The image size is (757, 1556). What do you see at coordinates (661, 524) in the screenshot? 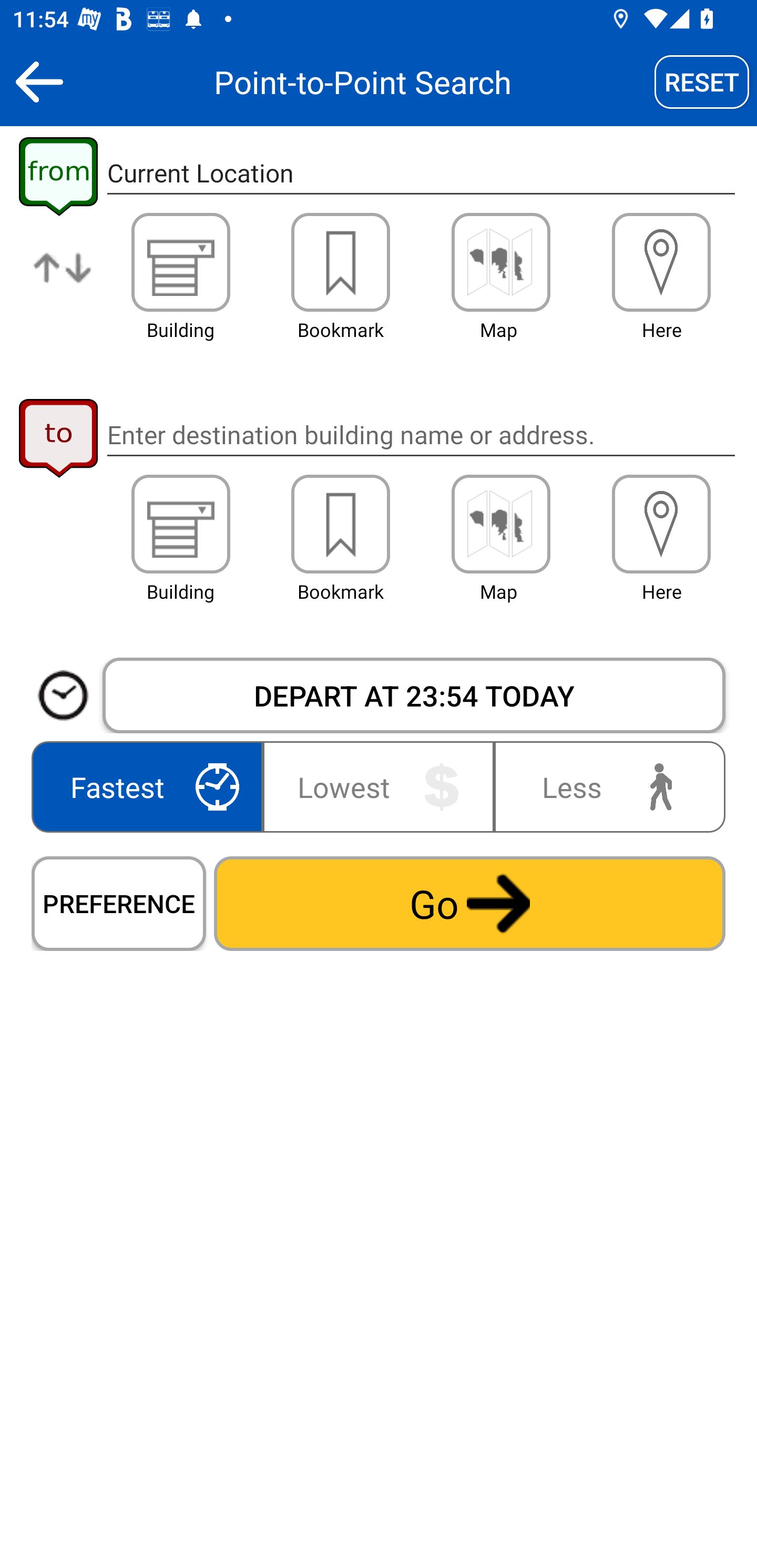
I see `Here` at bounding box center [661, 524].